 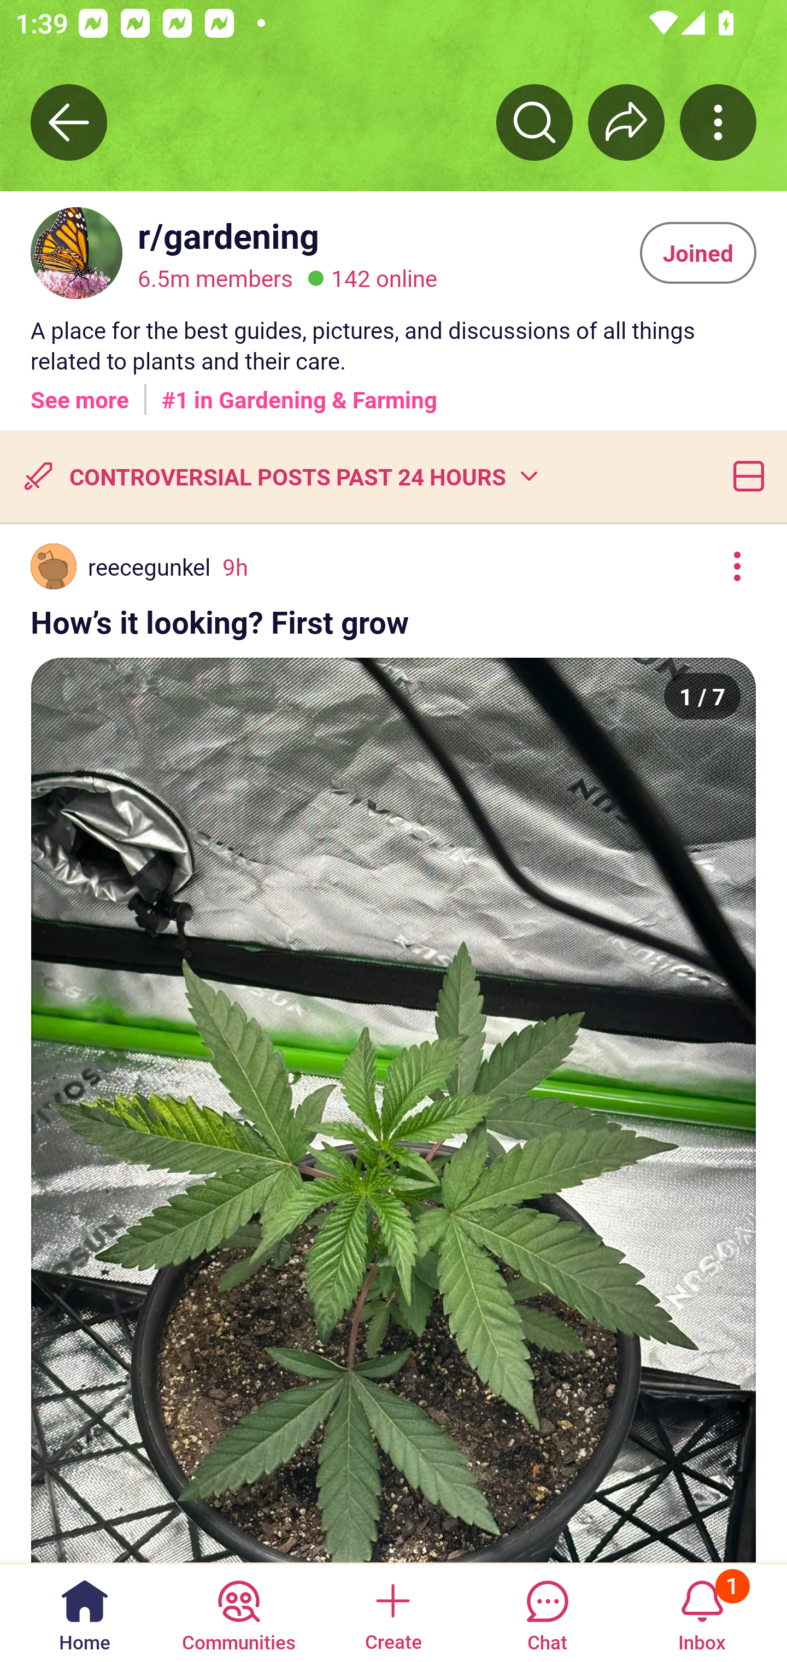 I want to click on Chat, so click(x=547, y=1612).